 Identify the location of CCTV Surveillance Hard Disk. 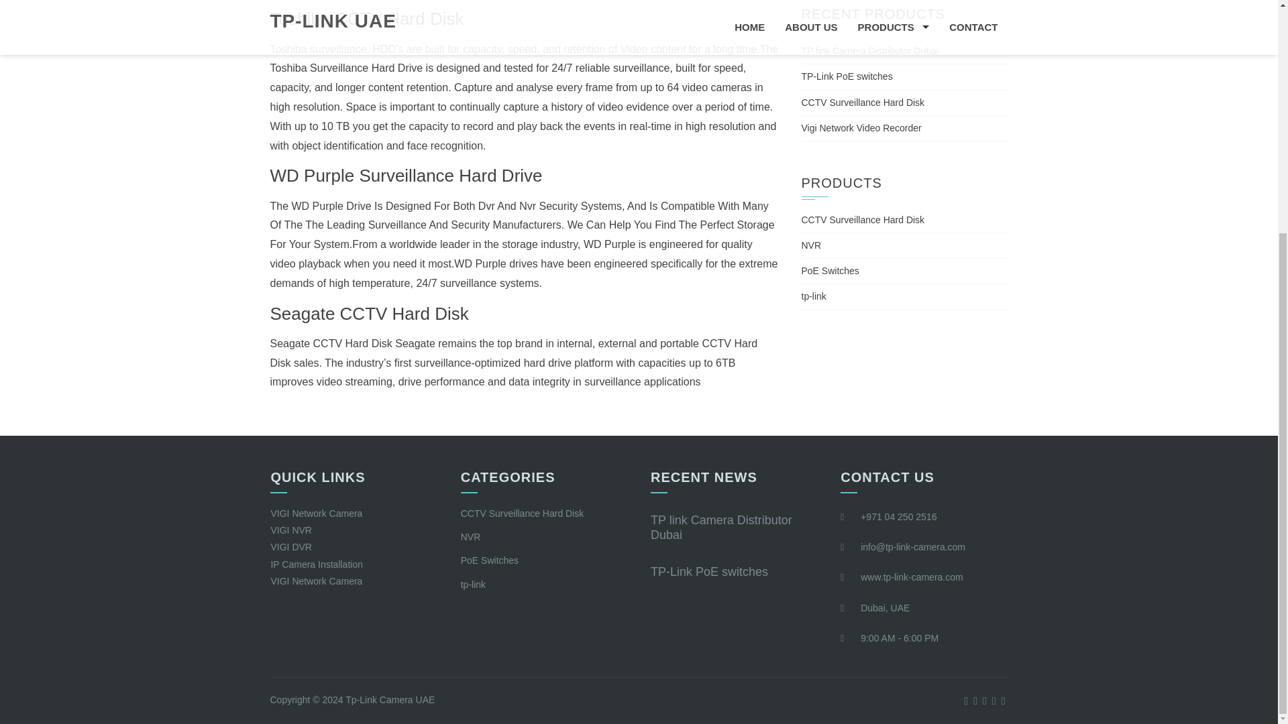
(863, 219).